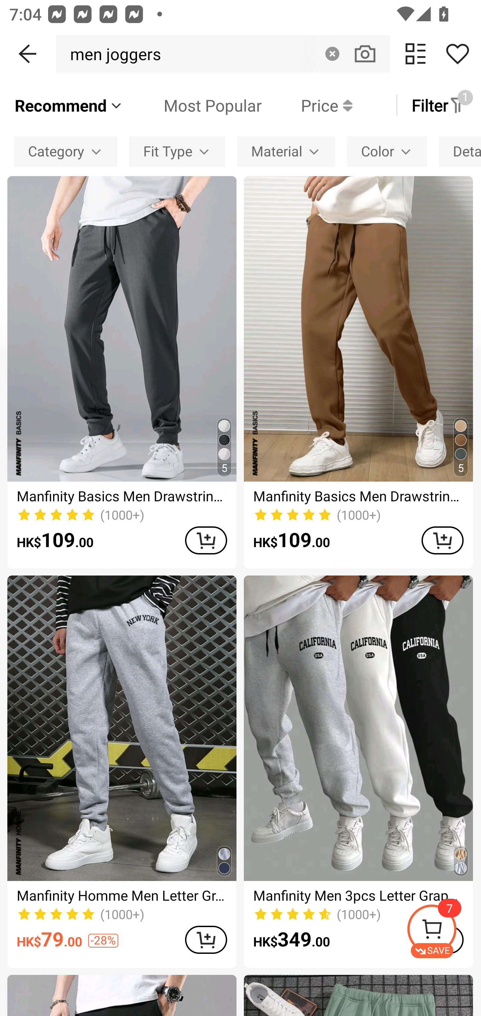 This screenshot has height=1016, width=481. I want to click on Color, so click(387, 151).